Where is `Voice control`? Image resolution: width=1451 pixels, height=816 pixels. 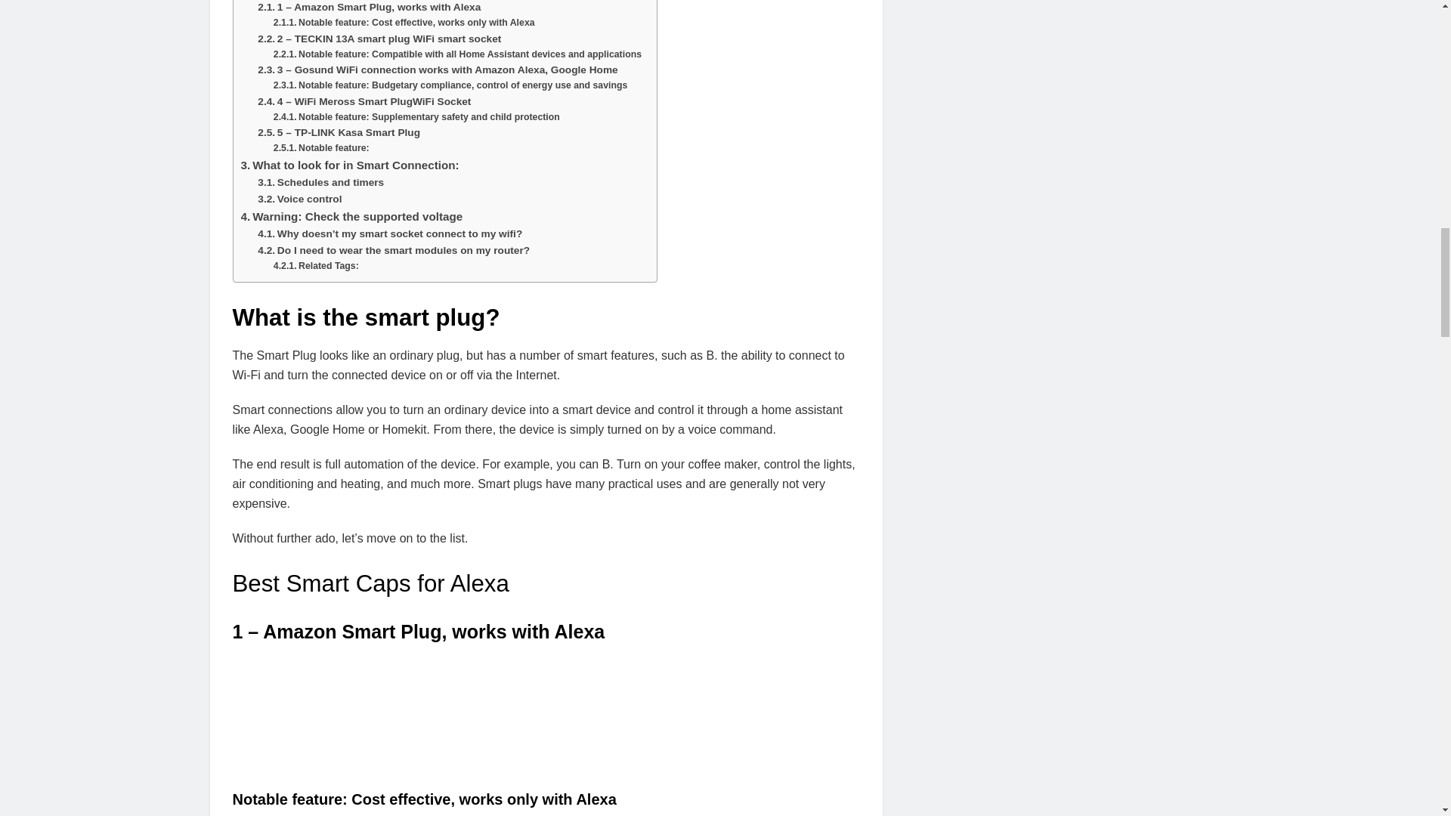 Voice control is located at coordinates (299, 199).